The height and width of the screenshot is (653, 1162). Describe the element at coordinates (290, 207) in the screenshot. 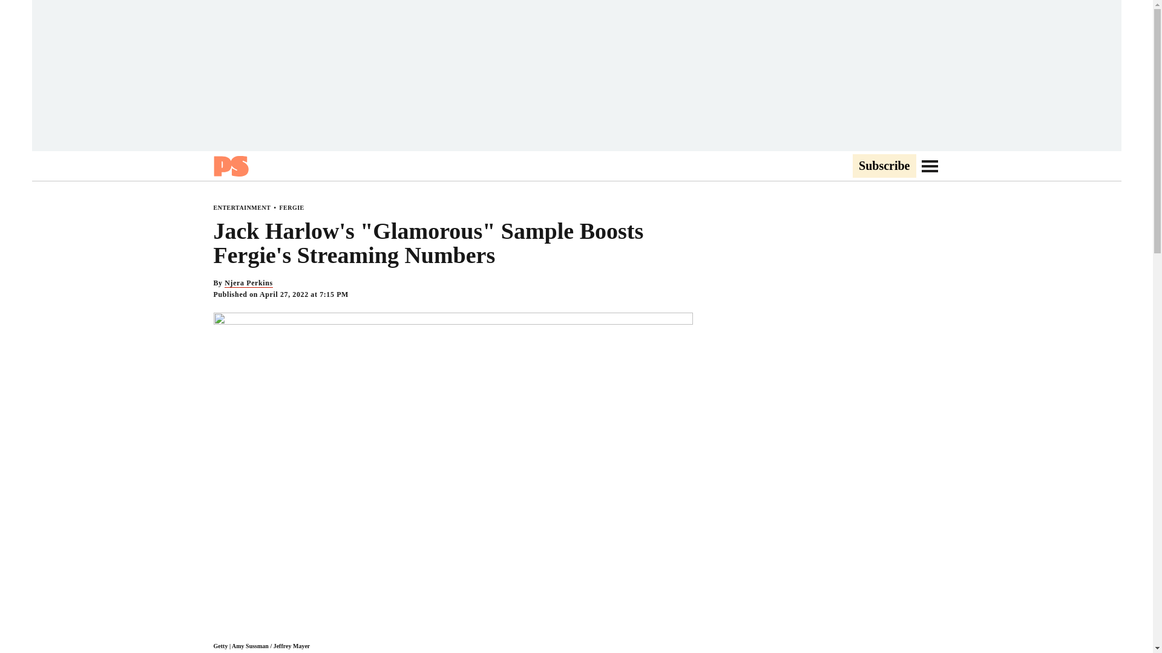

I see `FERGIE` at that location.